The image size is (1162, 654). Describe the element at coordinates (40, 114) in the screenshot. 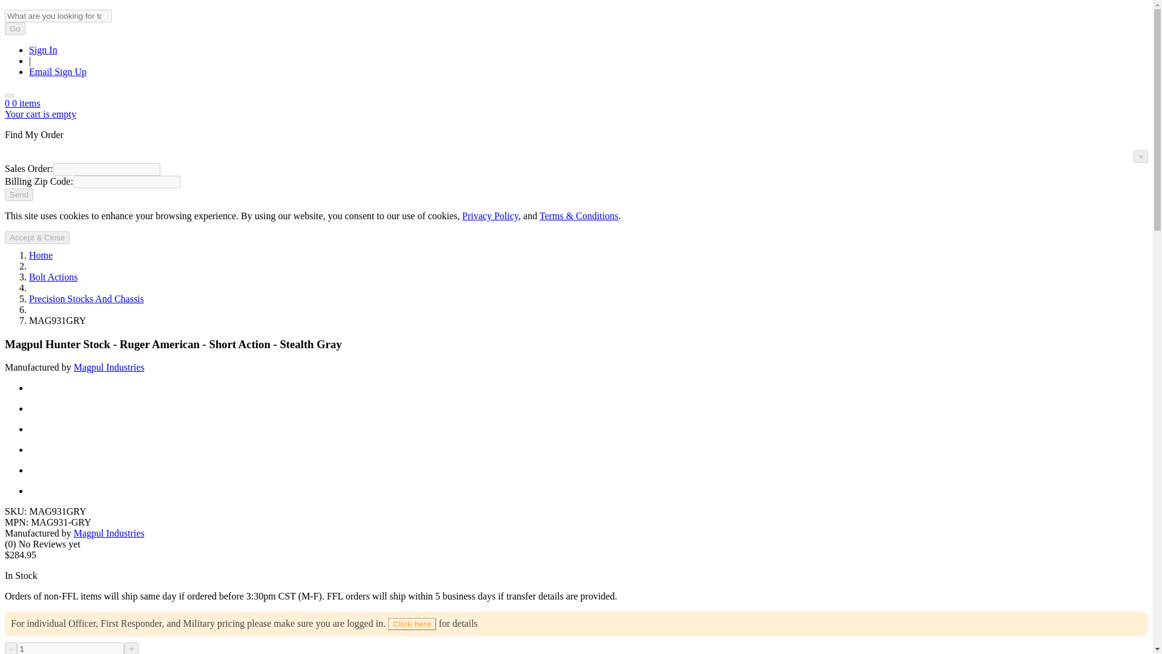

I see `Your cart is empty` at that location.